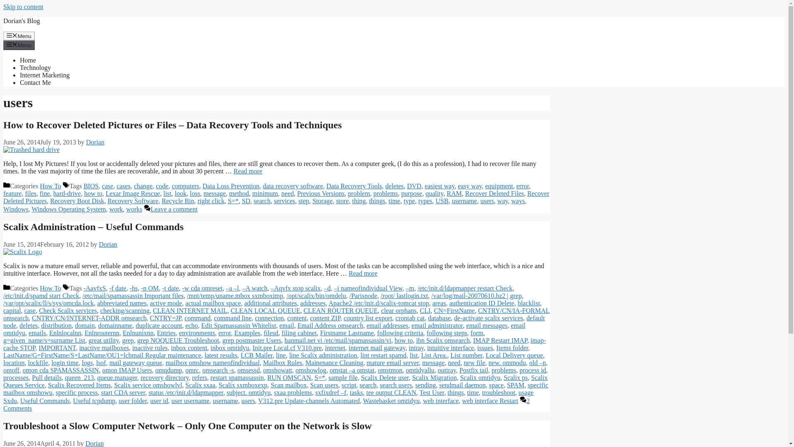  I want to click on Dorian, so click(95, 142).